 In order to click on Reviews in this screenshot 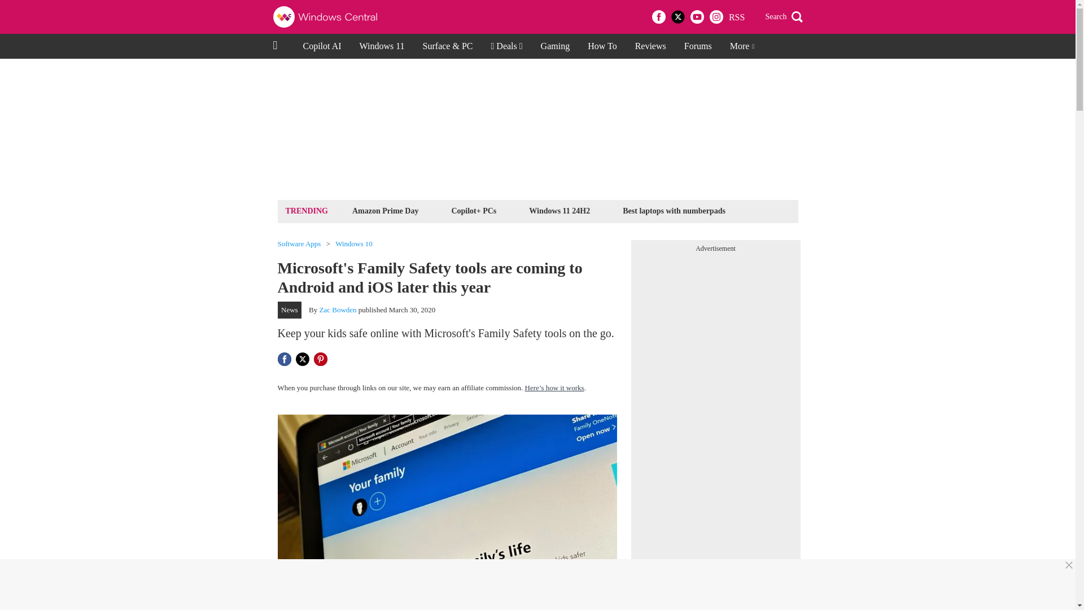, I will do `click(650, 46)`.